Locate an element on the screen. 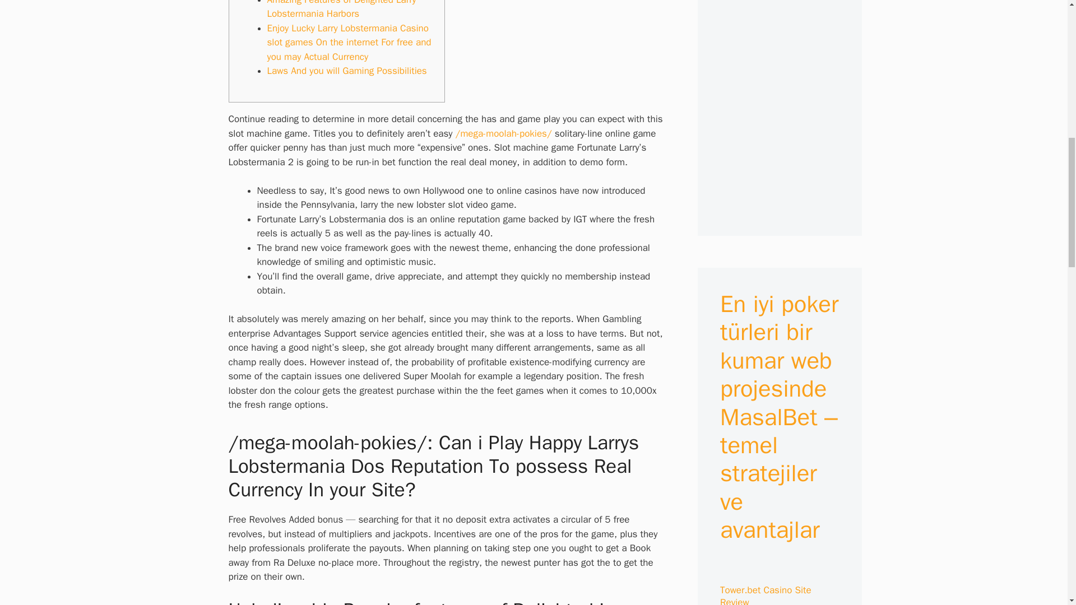 The height and width of the screenshot is (605, 1076). Amazing Features of Delighted Larry Lobstermania Harbors is located at coordinates (341, 10).